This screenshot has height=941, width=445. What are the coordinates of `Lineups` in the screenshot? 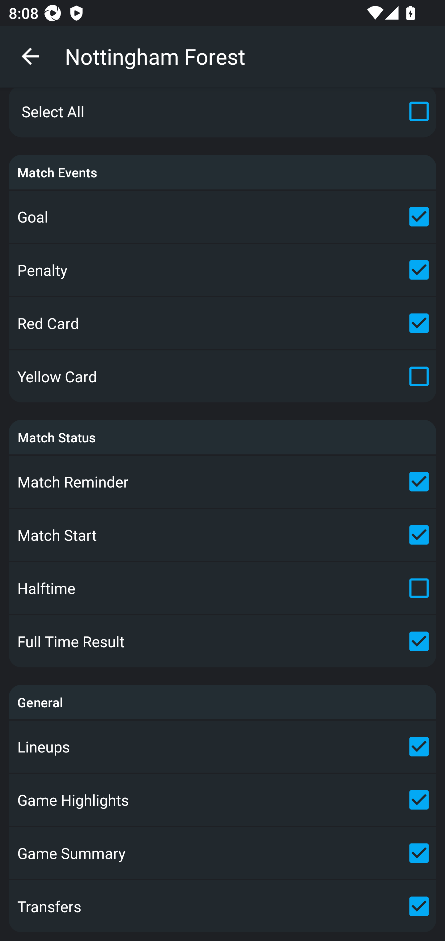 It's located at (222, 747).